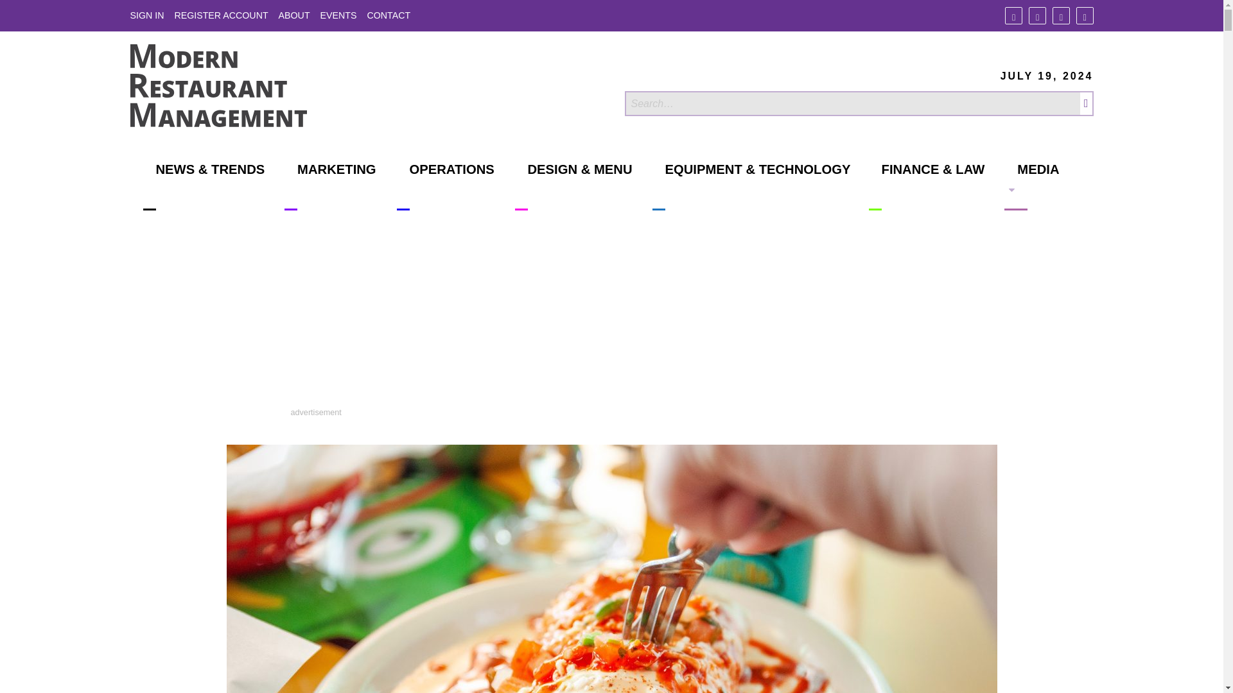 This screenshot has height=693, width=1233. Describe the element at coordinates (852, 103) in the screenshot. I see `Search` at that location.